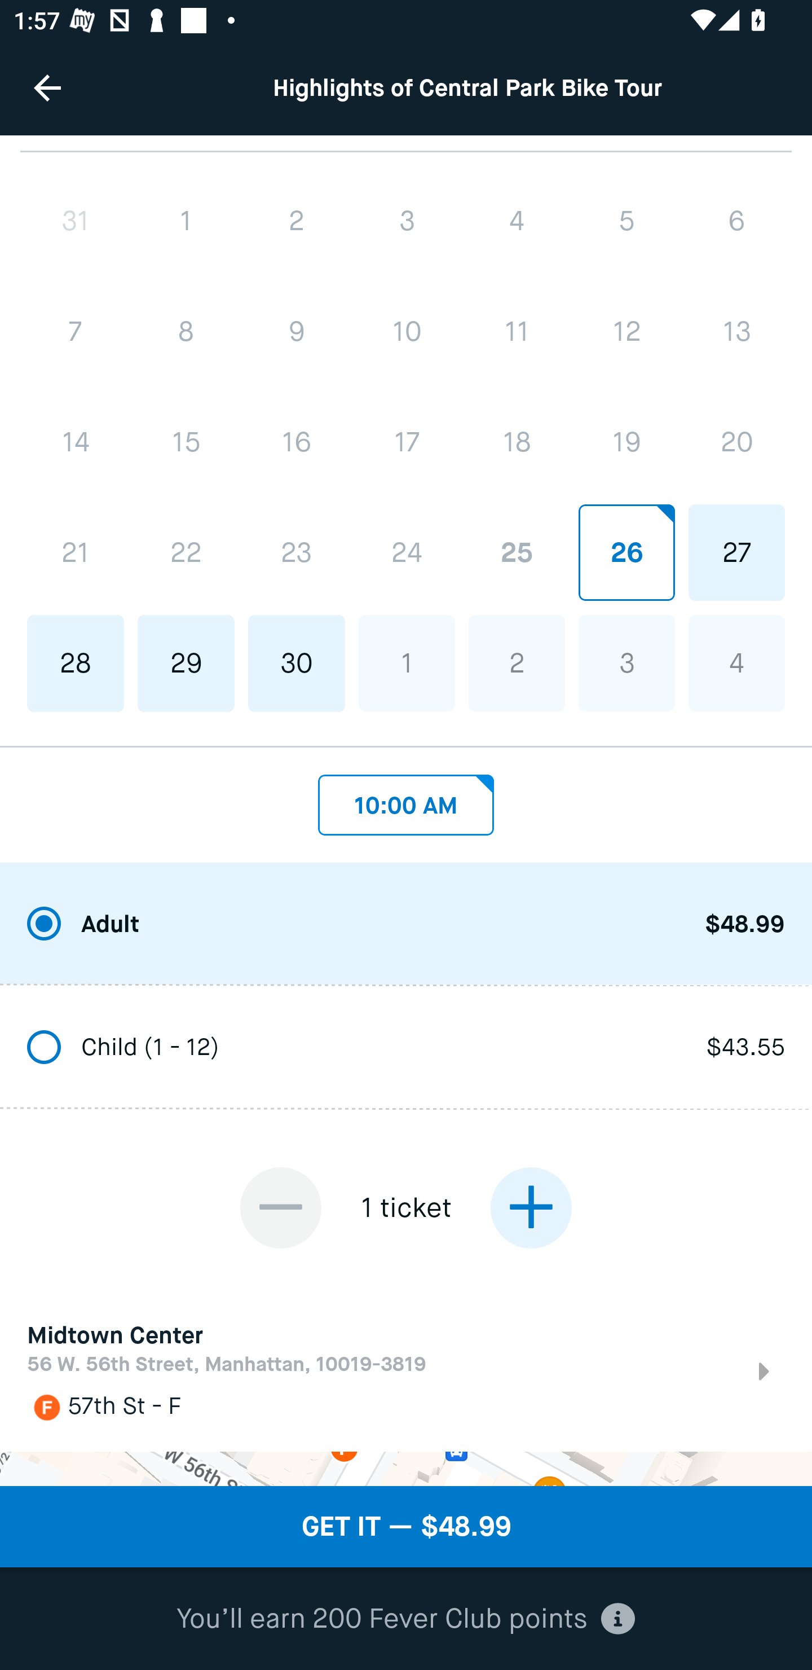 This screenshot has height=1670, width=812. What do you see at coordinates (517, 552) in the screenshot?
I see `25` at bounding box center [517, 552].